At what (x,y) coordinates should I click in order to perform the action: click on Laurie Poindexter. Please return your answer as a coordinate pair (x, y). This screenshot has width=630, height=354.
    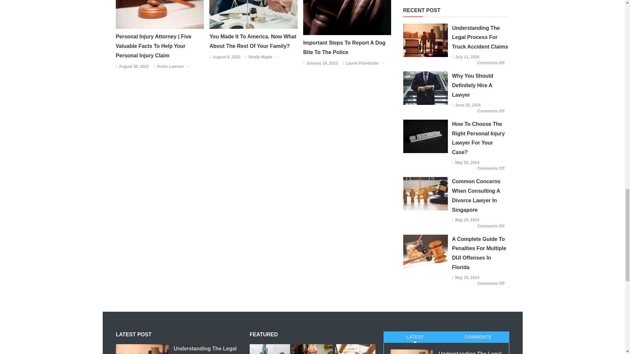
    Looking at the image, I should click on (362, 64).